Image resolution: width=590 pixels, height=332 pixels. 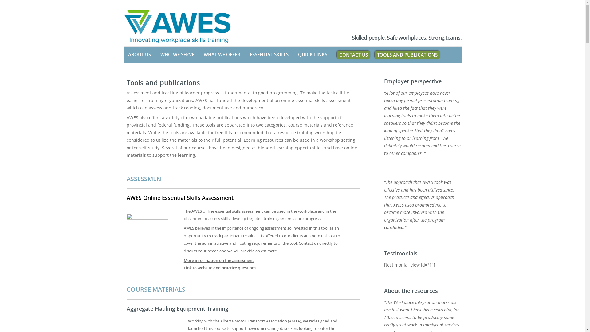 What do you see at coordinates (177, 55) in the screenshot?
I see `WHO WE SERVE` at bounding box center [177, 55].